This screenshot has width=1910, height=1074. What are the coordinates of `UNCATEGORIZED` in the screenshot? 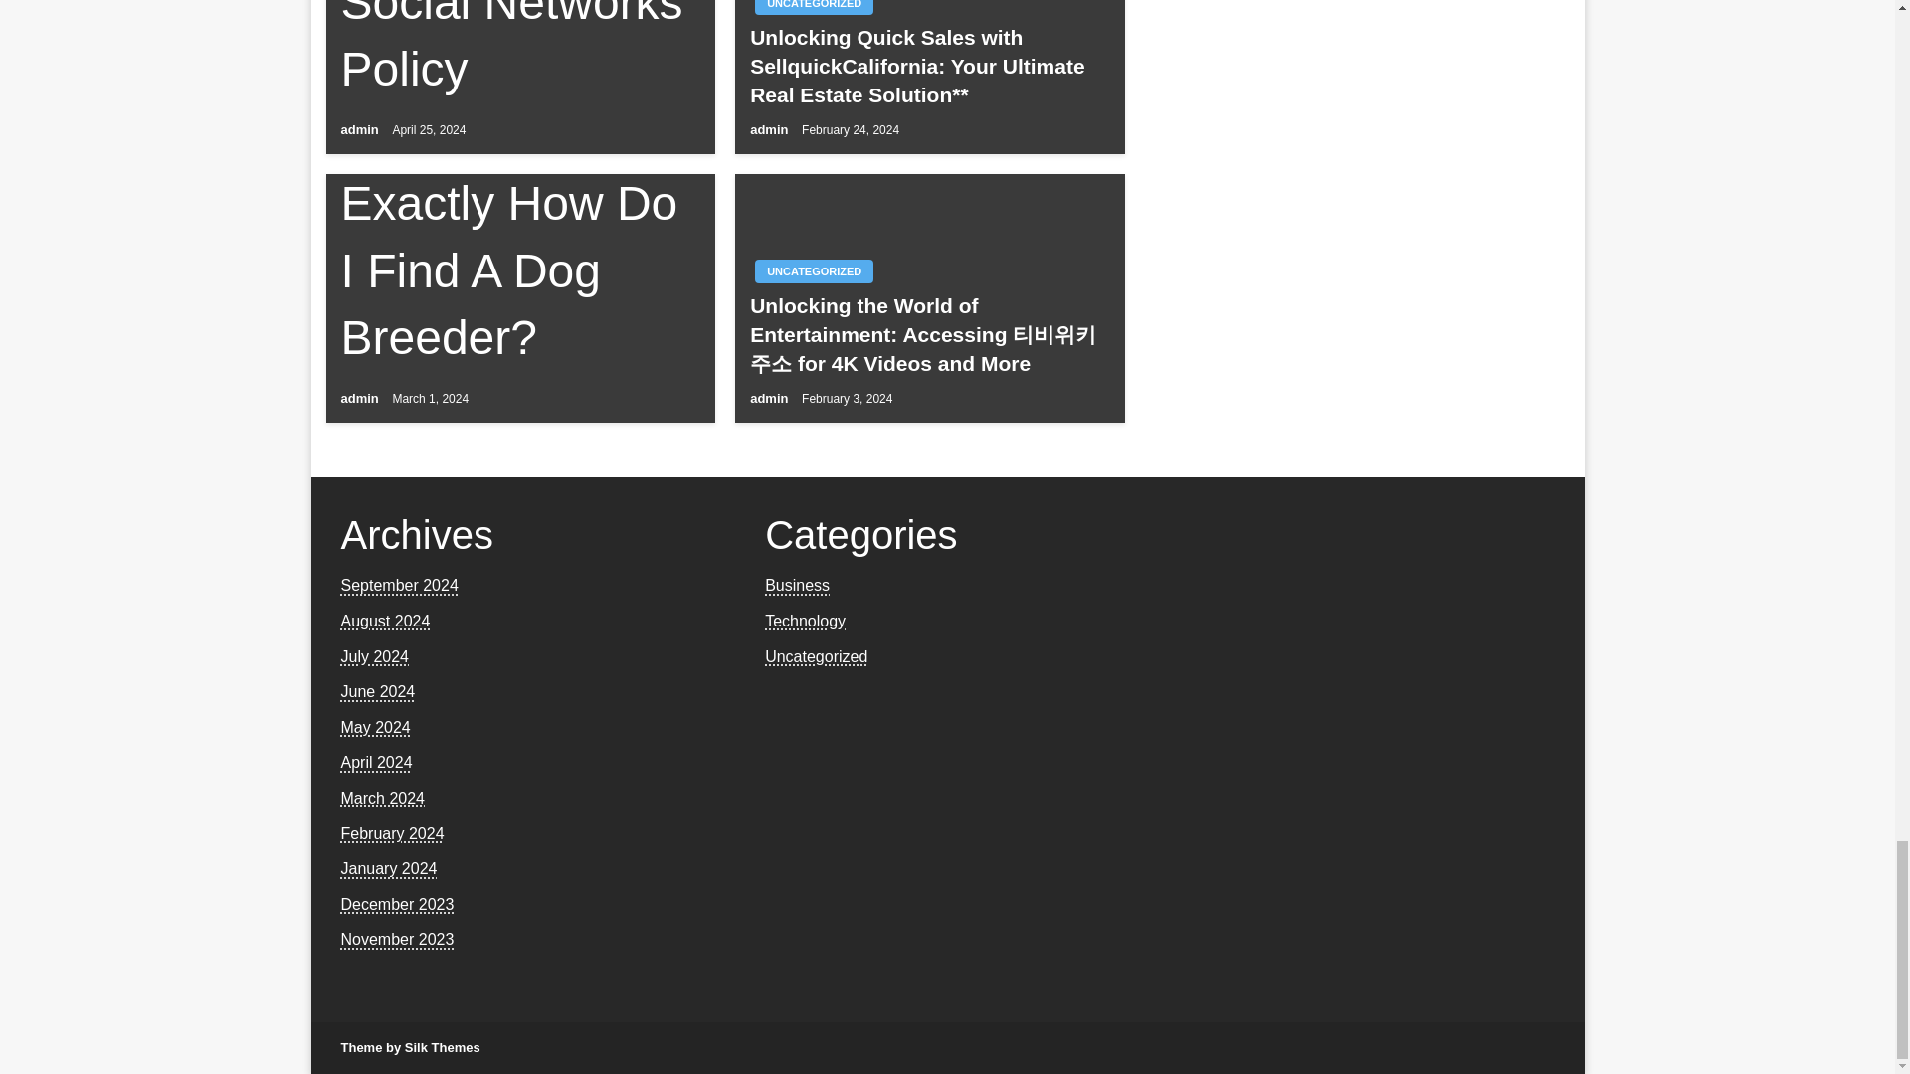 It's located at (814, 271).